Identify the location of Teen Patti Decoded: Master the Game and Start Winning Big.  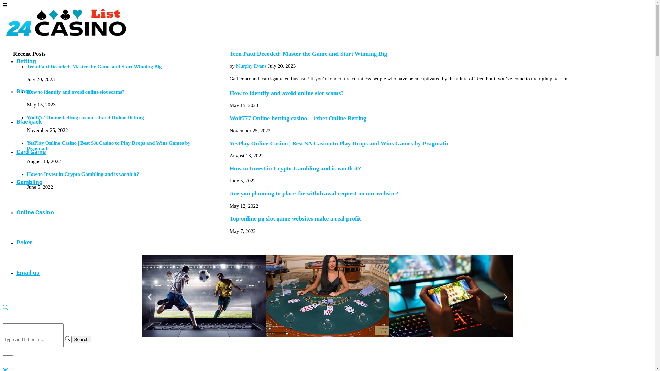
(309, 54).